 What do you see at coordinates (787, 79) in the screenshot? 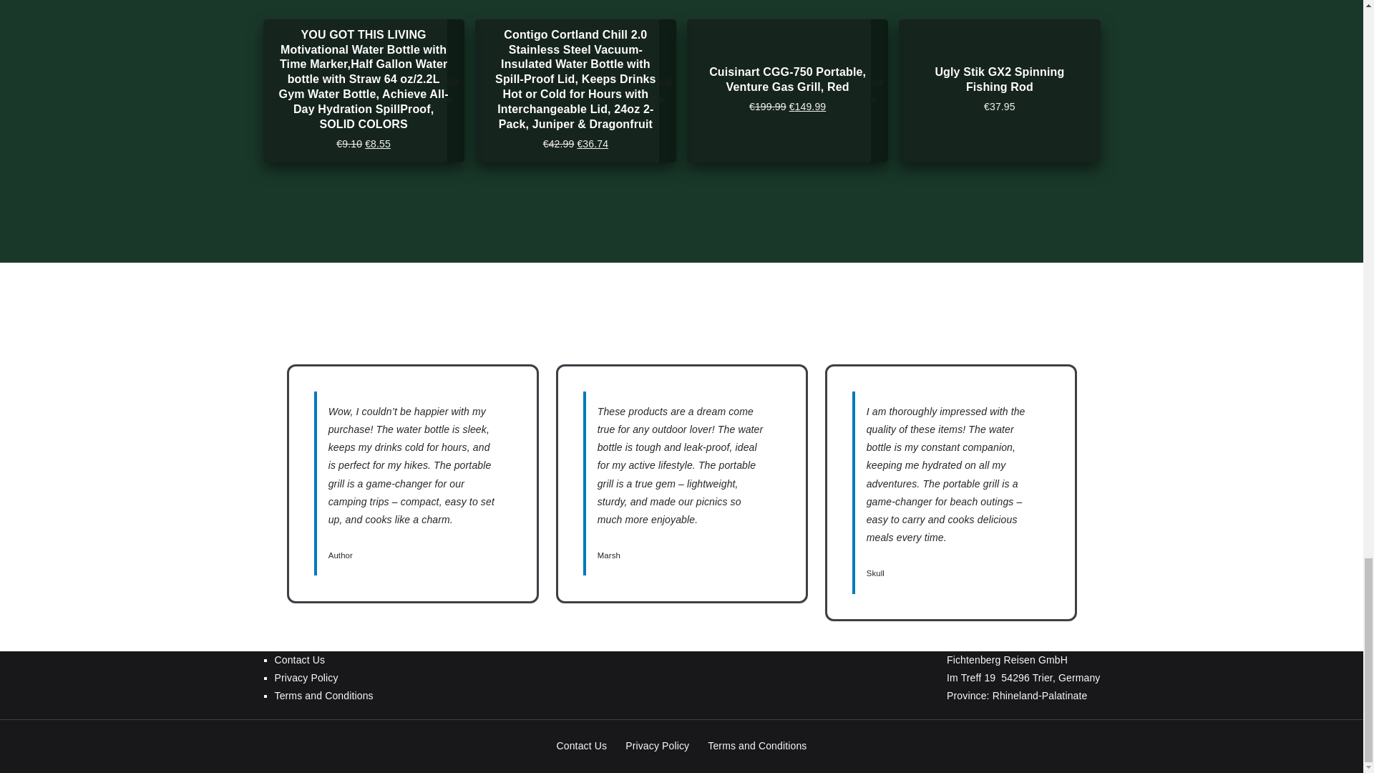
I see `Cuisinart CGG-750 Portable, Venture Gas Grill, Red` at bounding box center [787, 79].